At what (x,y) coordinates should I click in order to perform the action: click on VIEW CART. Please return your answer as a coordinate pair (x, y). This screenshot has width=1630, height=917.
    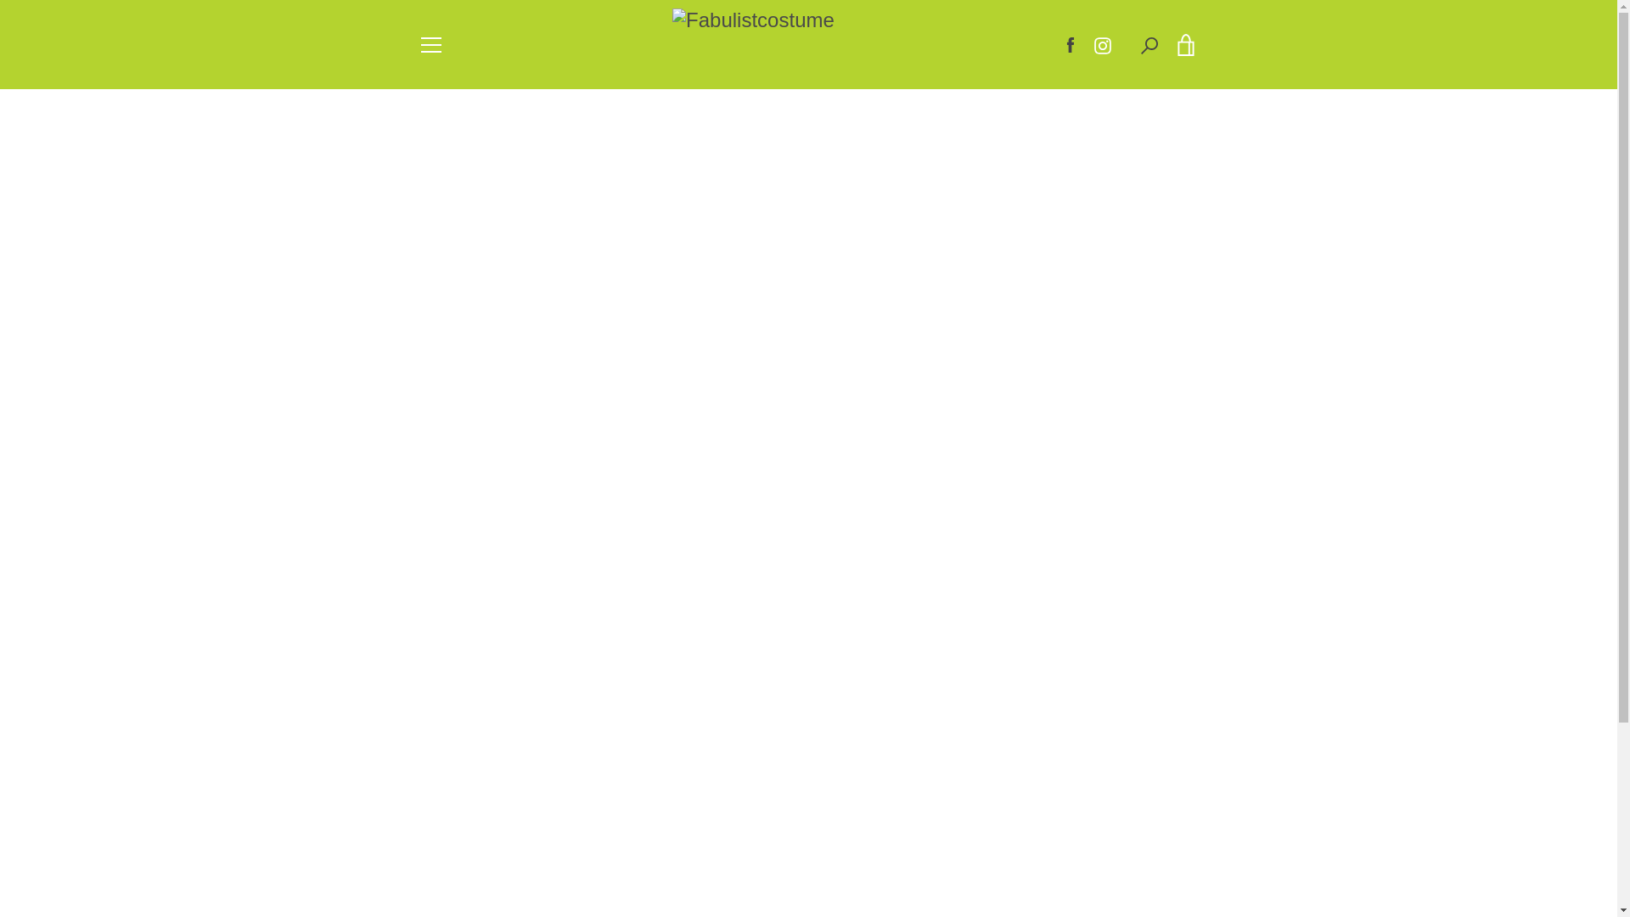
    Looking at the image, I should click on (1186, 44).